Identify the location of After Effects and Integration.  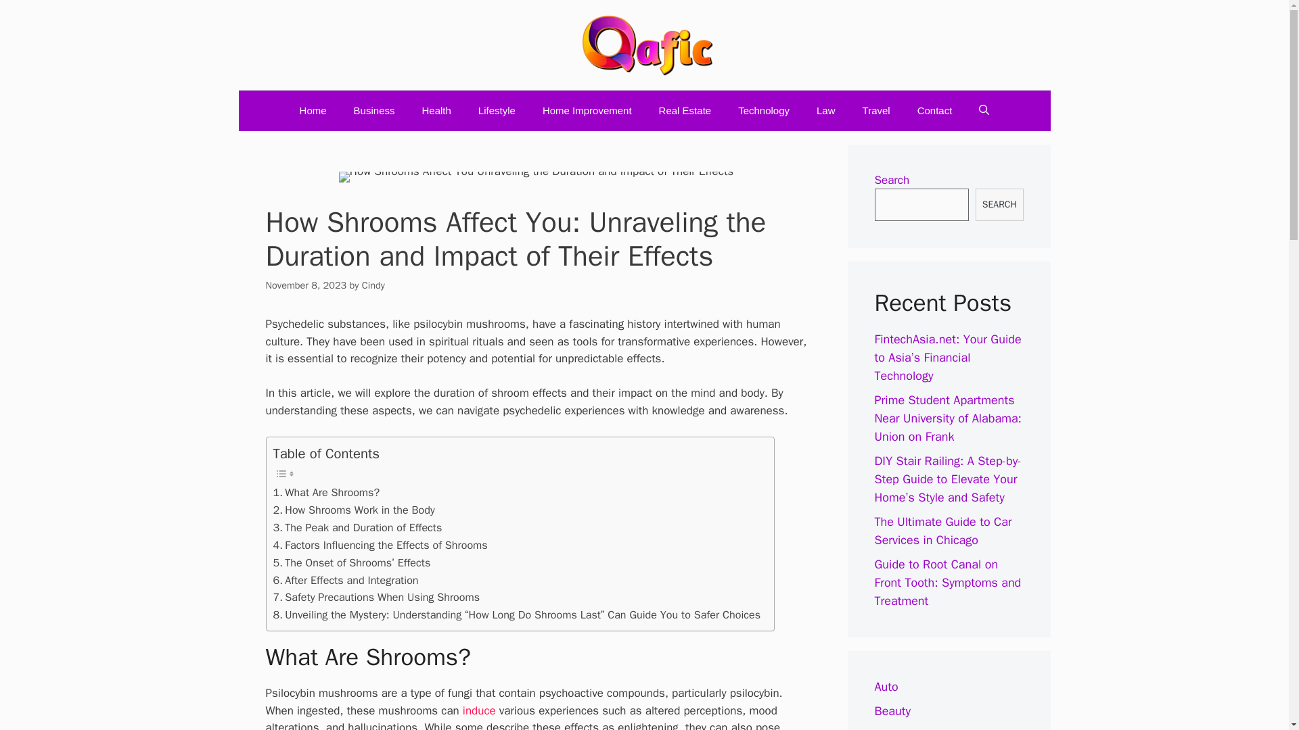
(345, 580).